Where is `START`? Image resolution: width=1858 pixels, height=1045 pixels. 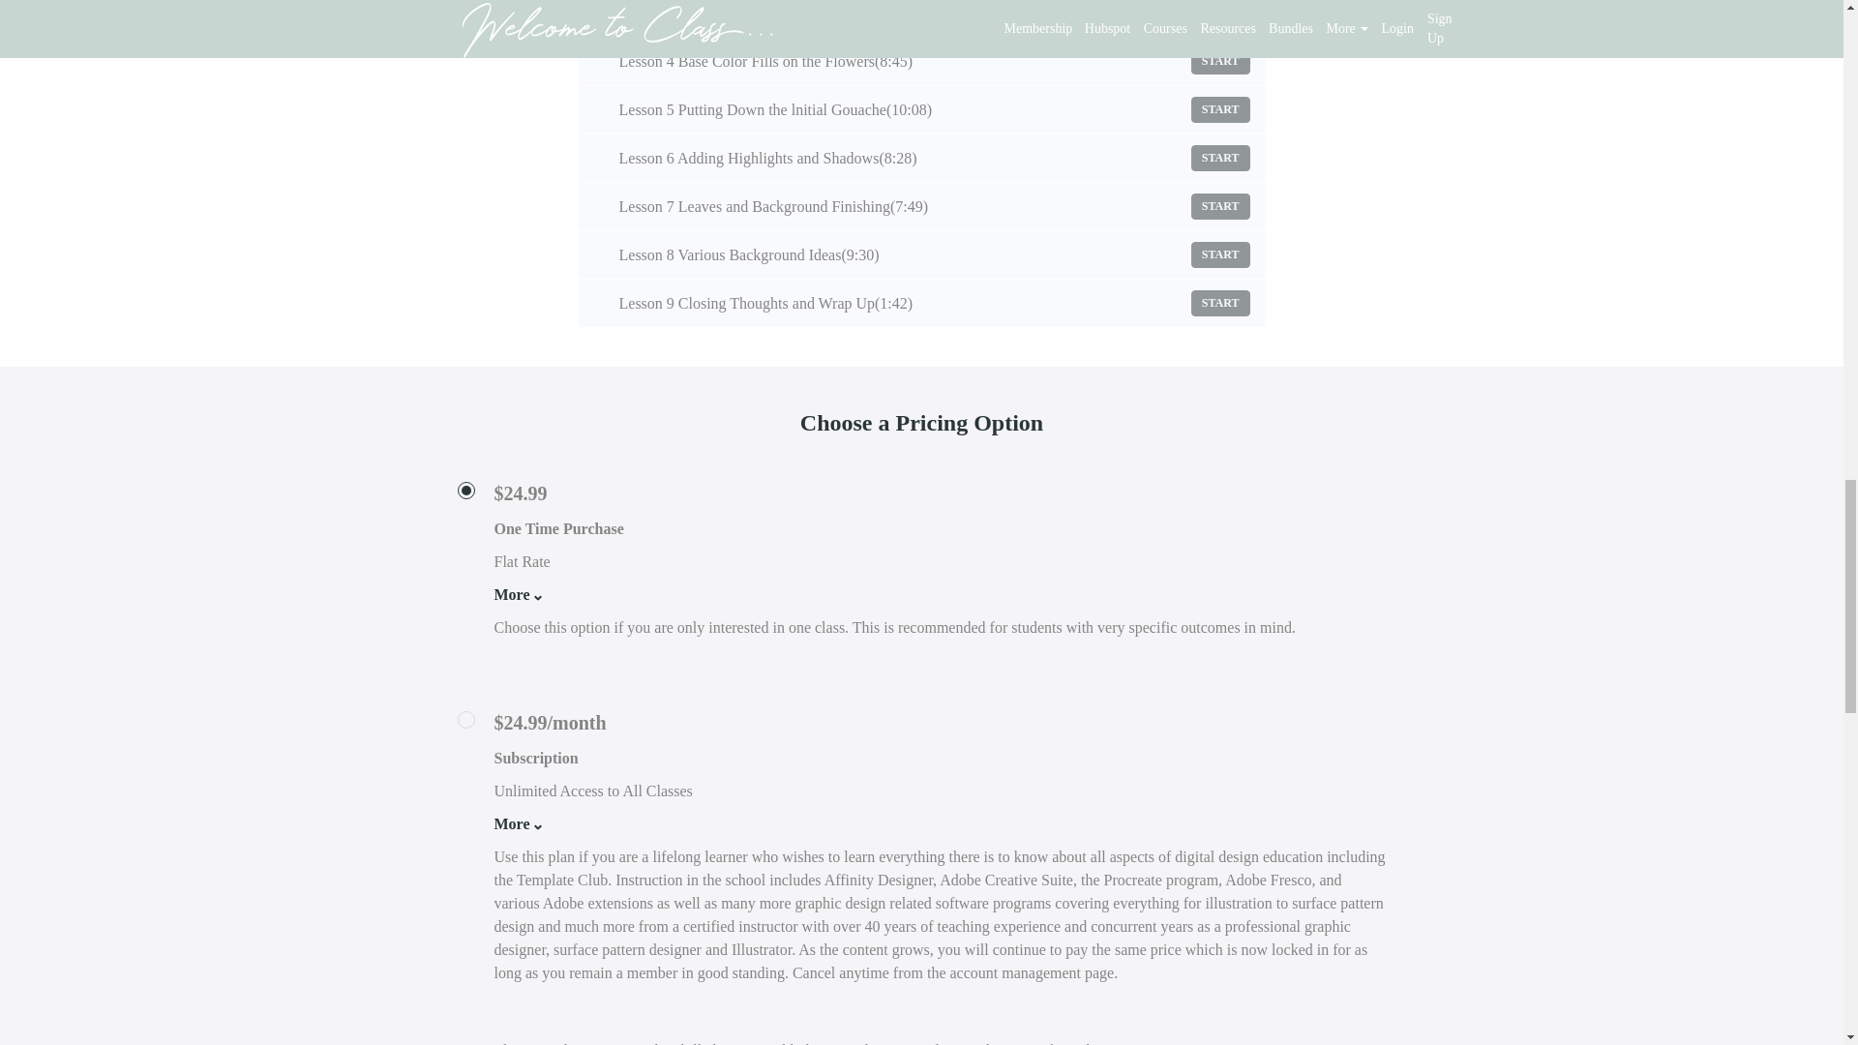 START is located at coordinates (1220, 159).